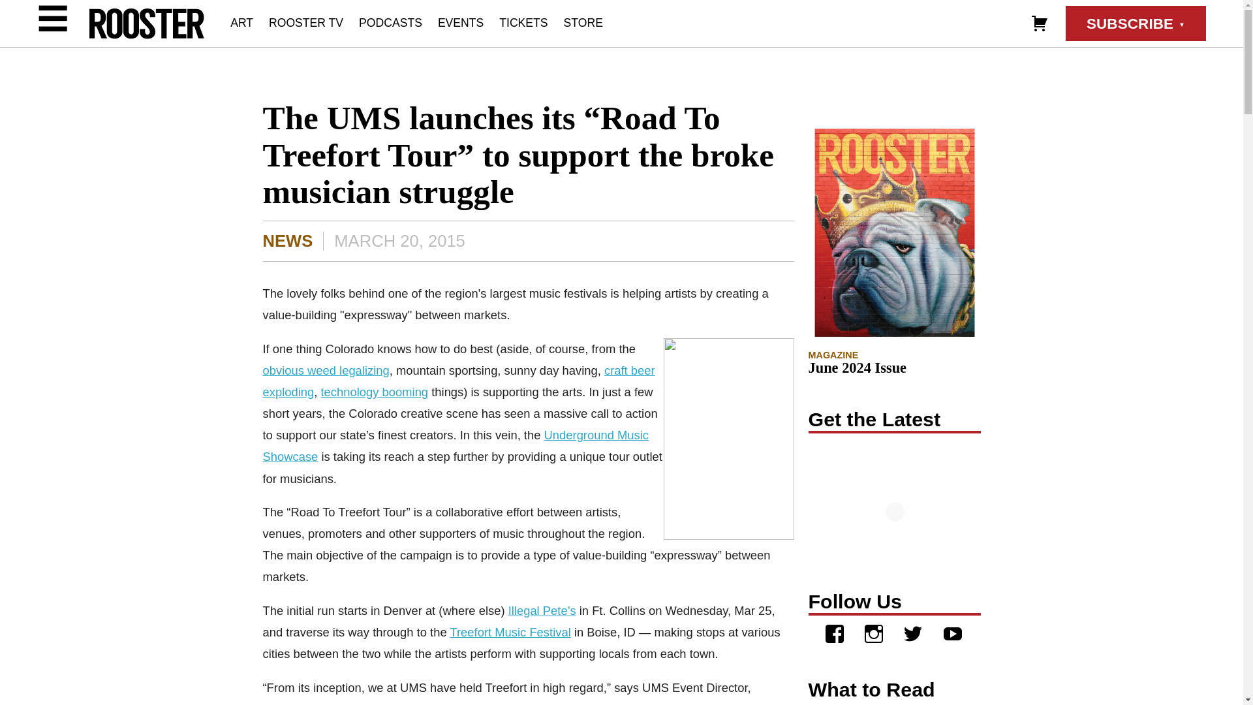 Image resolution: width=1253 pixels, height=705 pixels. I want to click on ROOSTER TV, so click(306, 22).